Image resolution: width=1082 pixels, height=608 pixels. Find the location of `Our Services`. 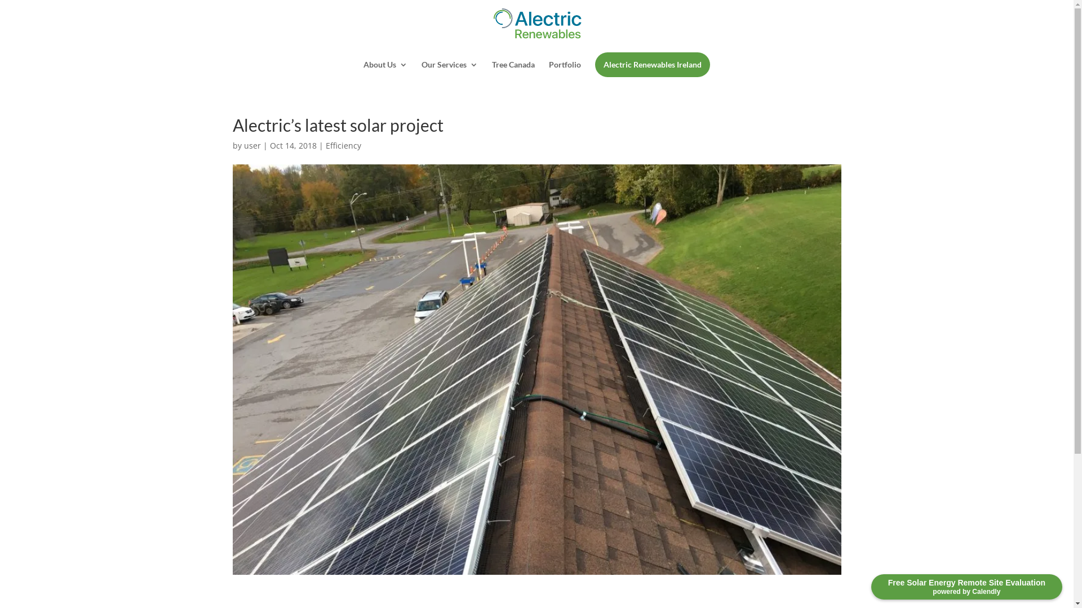

Our Services is located at coordinates (450, 70).